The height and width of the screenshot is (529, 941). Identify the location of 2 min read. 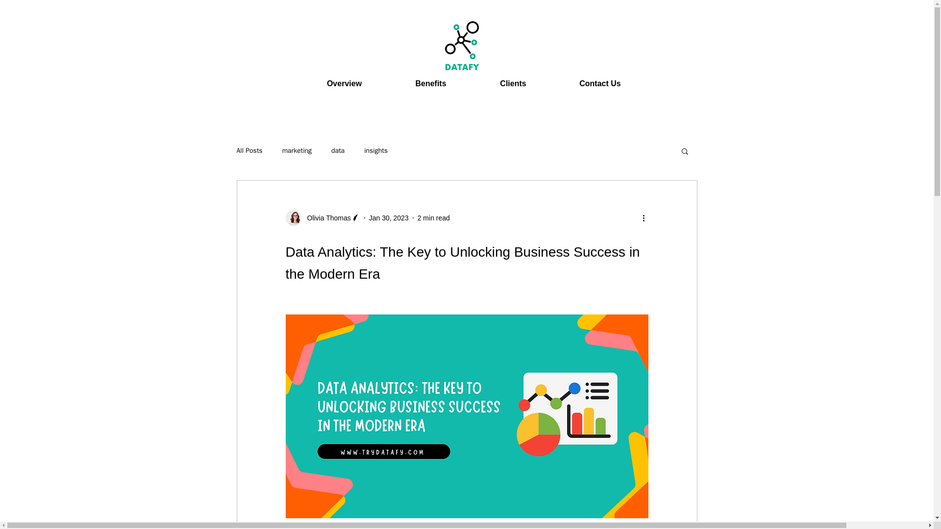
(433, 217).